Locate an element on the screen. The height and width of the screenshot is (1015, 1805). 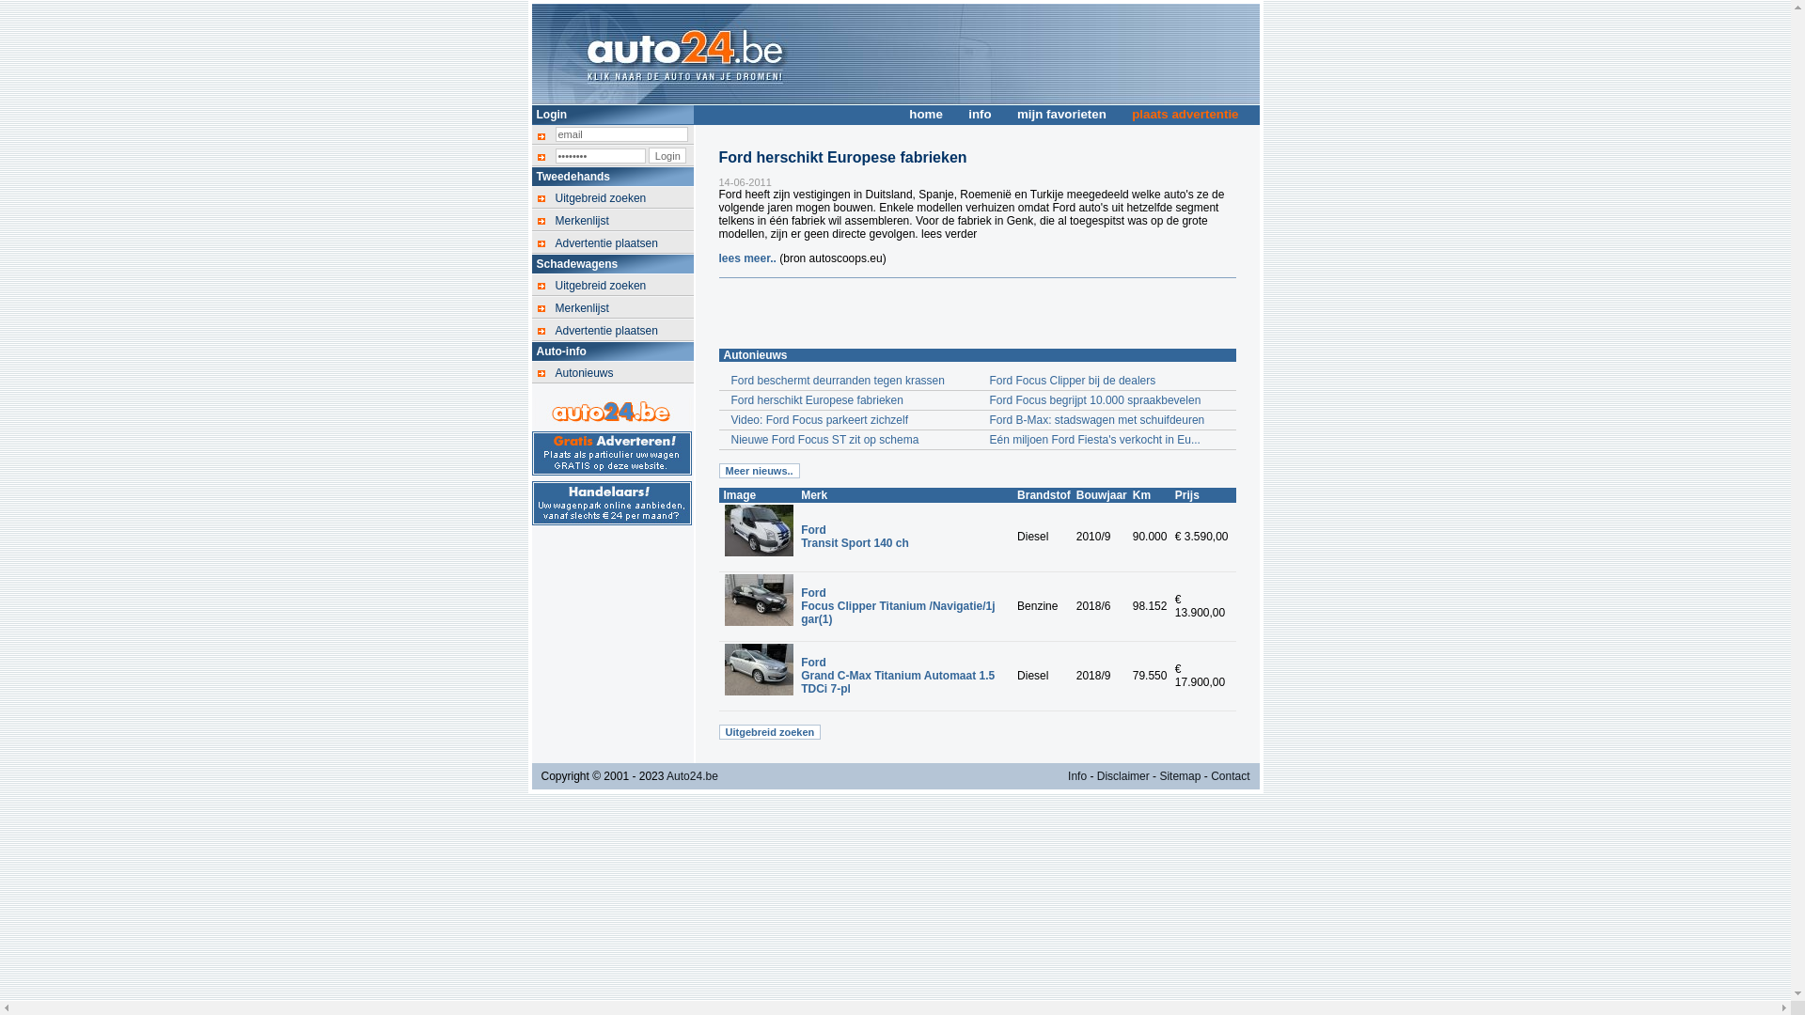
Ford
Grand C-Max Titanium Automaat 1.5 TDCi 7-pl is located at coordinates (898, 676).